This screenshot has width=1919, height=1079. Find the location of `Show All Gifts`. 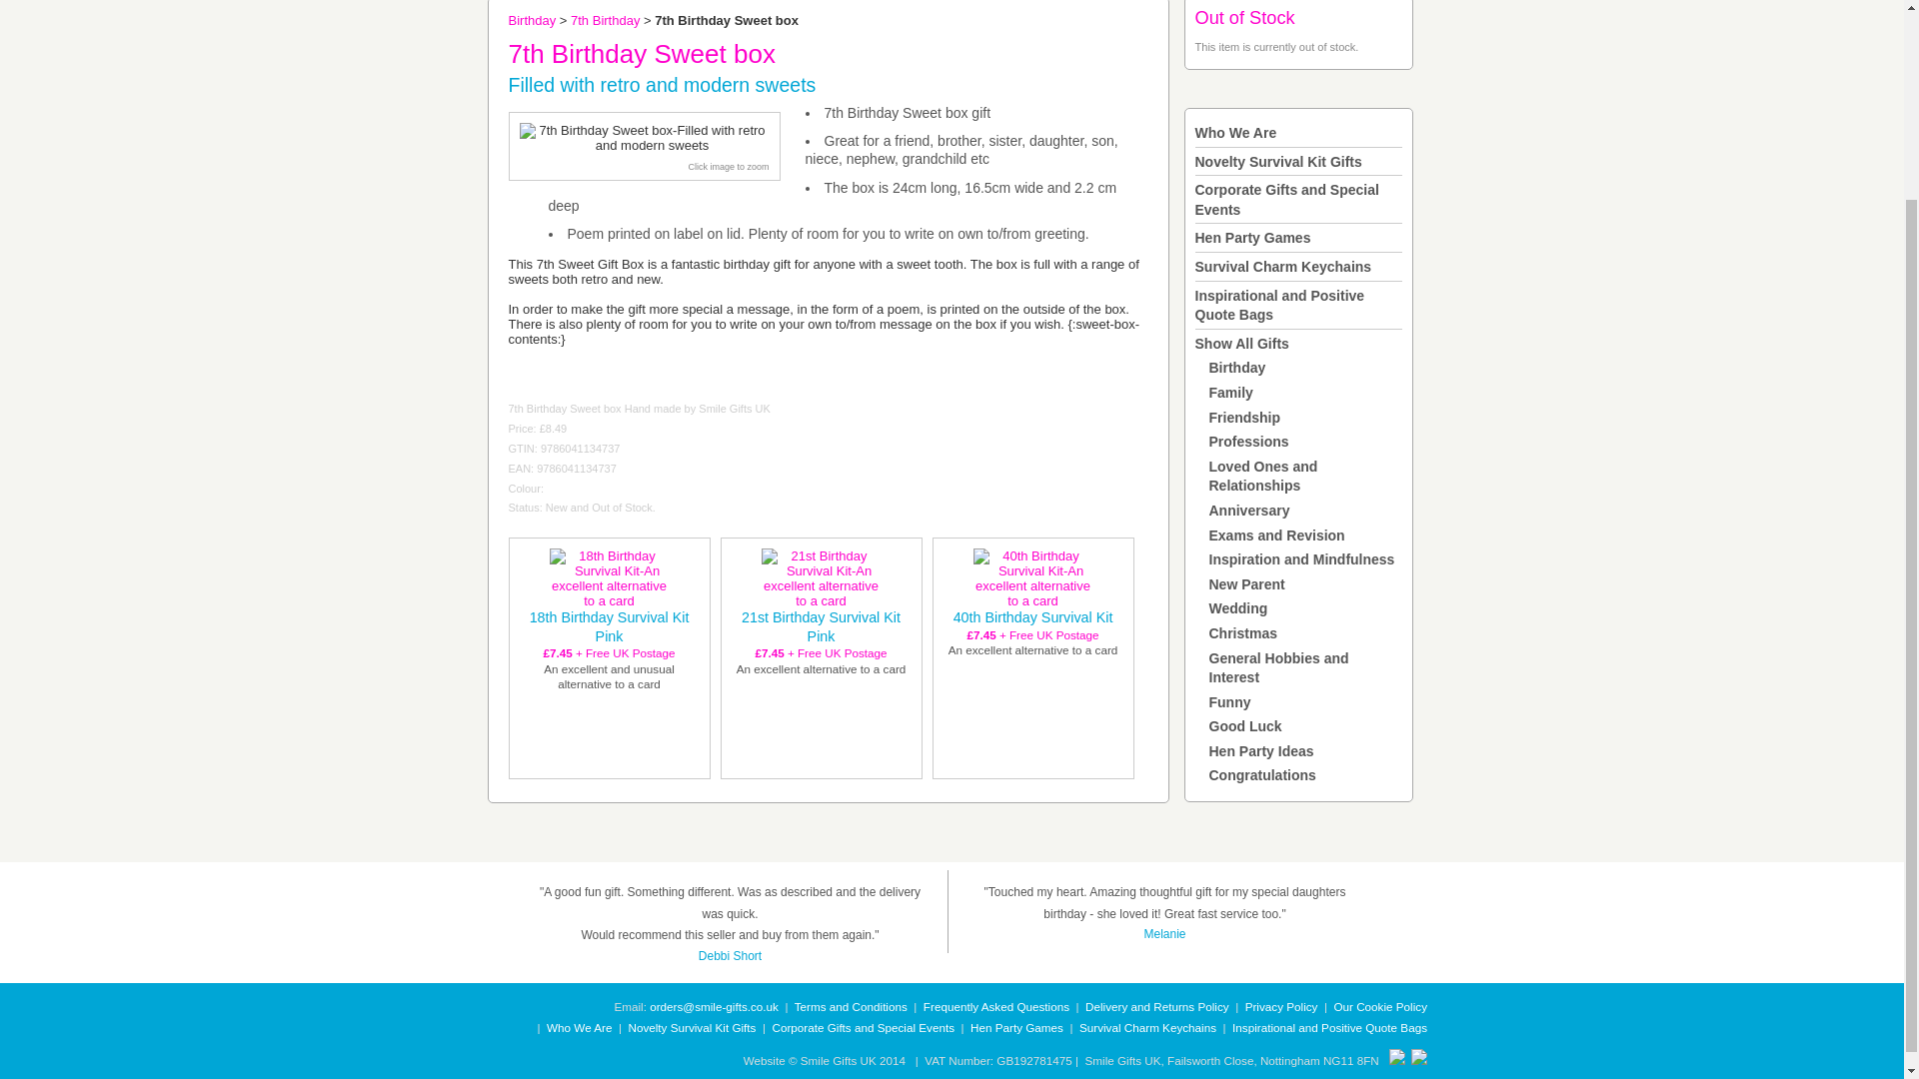

Show All Gifts is located at coordinates (1242, 344).